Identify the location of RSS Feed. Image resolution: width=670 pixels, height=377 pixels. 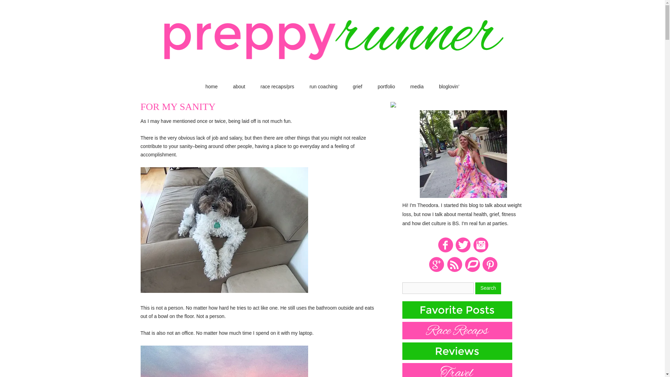
(454, 271).